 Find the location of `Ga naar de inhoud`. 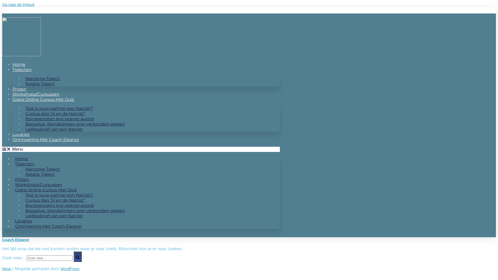

Ga naar de inhoud is located at coordinates (18, 5).